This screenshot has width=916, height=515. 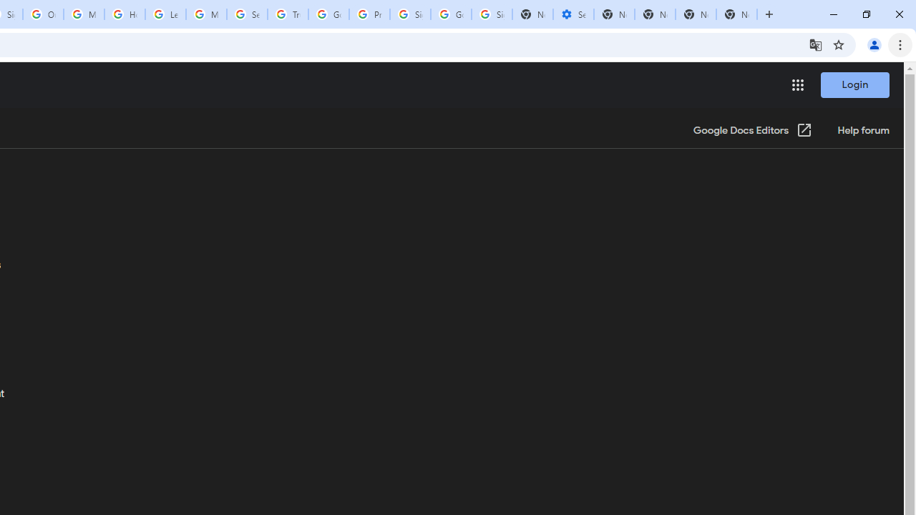 What do you see at coordinates (816, 44) in the screenshot?
I see `Translate this page` at bounding box center [816, 44].